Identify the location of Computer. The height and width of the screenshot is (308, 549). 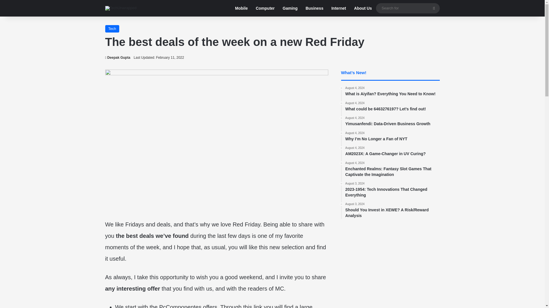
(241, 8).